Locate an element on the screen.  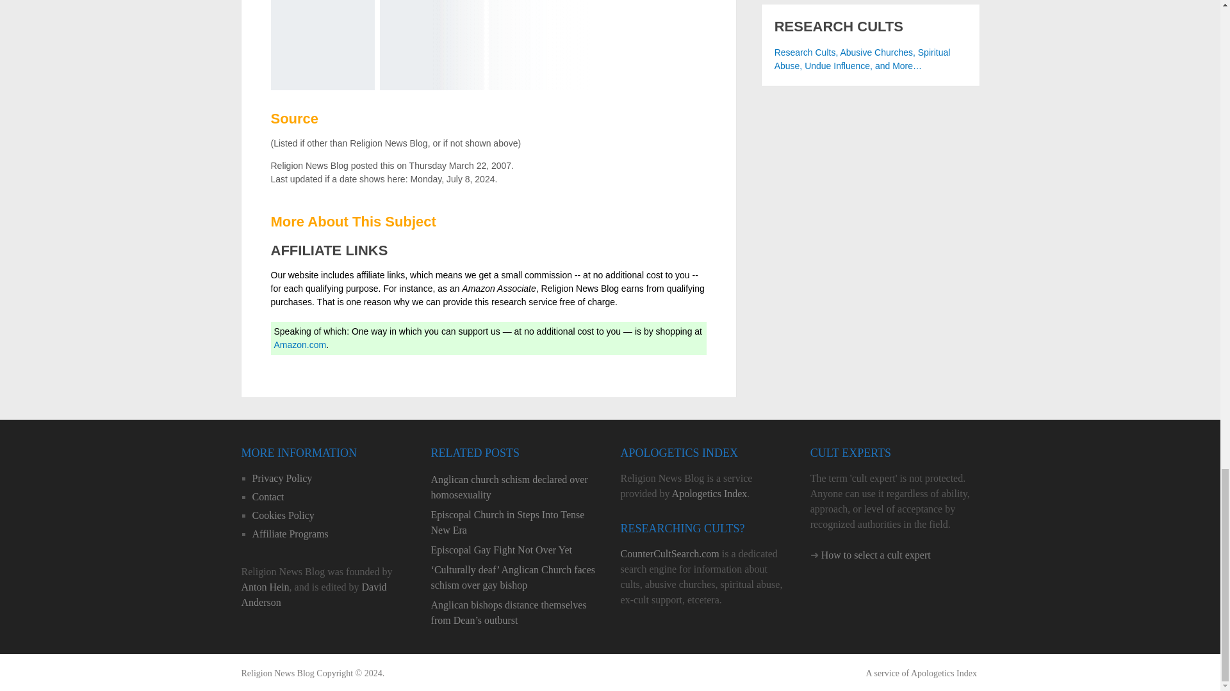
Episcopal Gay Fight Not Over Yet is located at coordinates (515, 550).